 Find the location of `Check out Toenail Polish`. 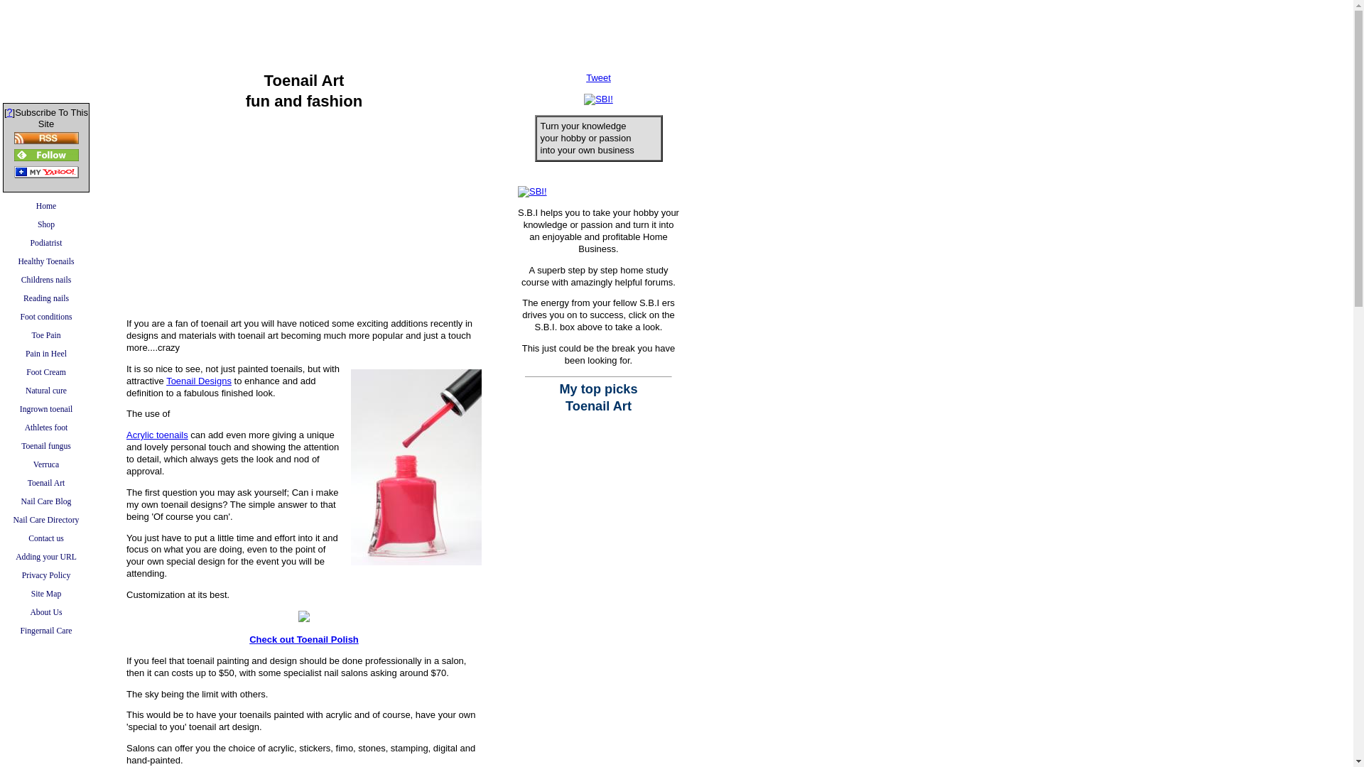

Check out Toenail Polish is located at coordinates (304, 639).